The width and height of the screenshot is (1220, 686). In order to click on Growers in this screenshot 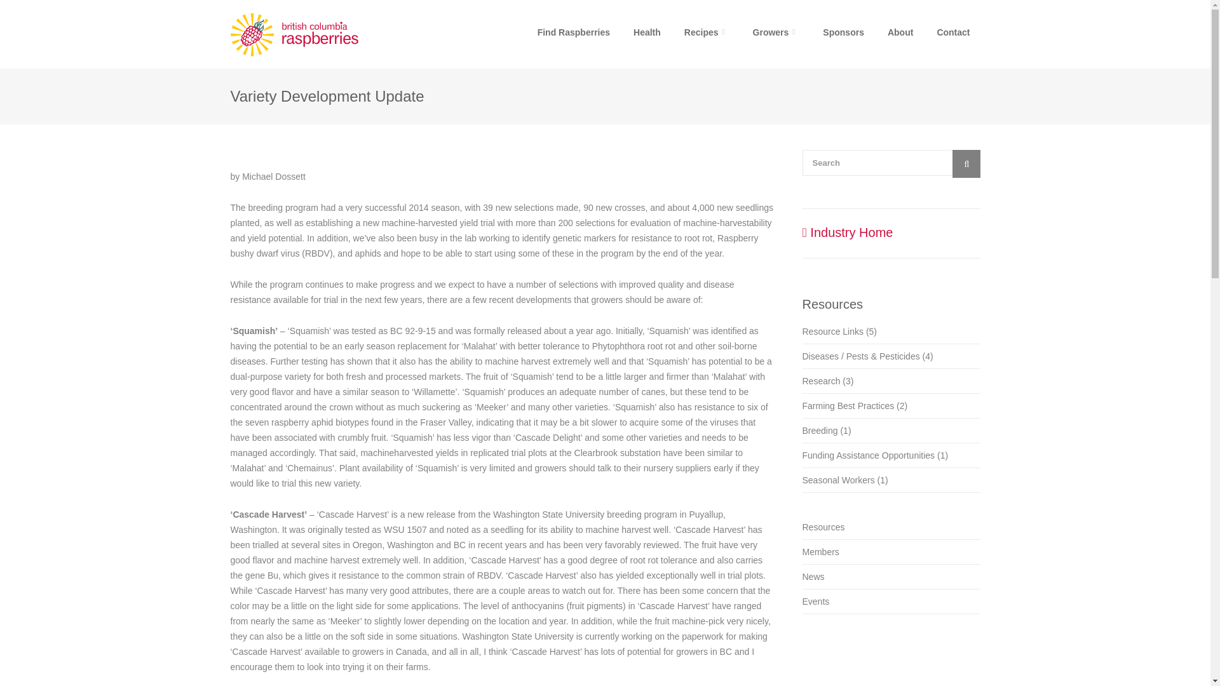, I will do `click(776, 34)`.